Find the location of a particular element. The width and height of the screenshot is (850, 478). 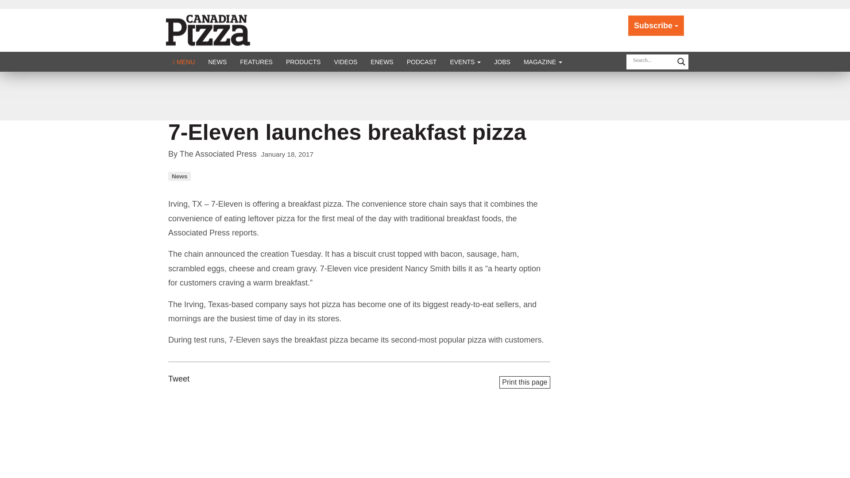

MAGAZINE is located at coordinates (543, 62).